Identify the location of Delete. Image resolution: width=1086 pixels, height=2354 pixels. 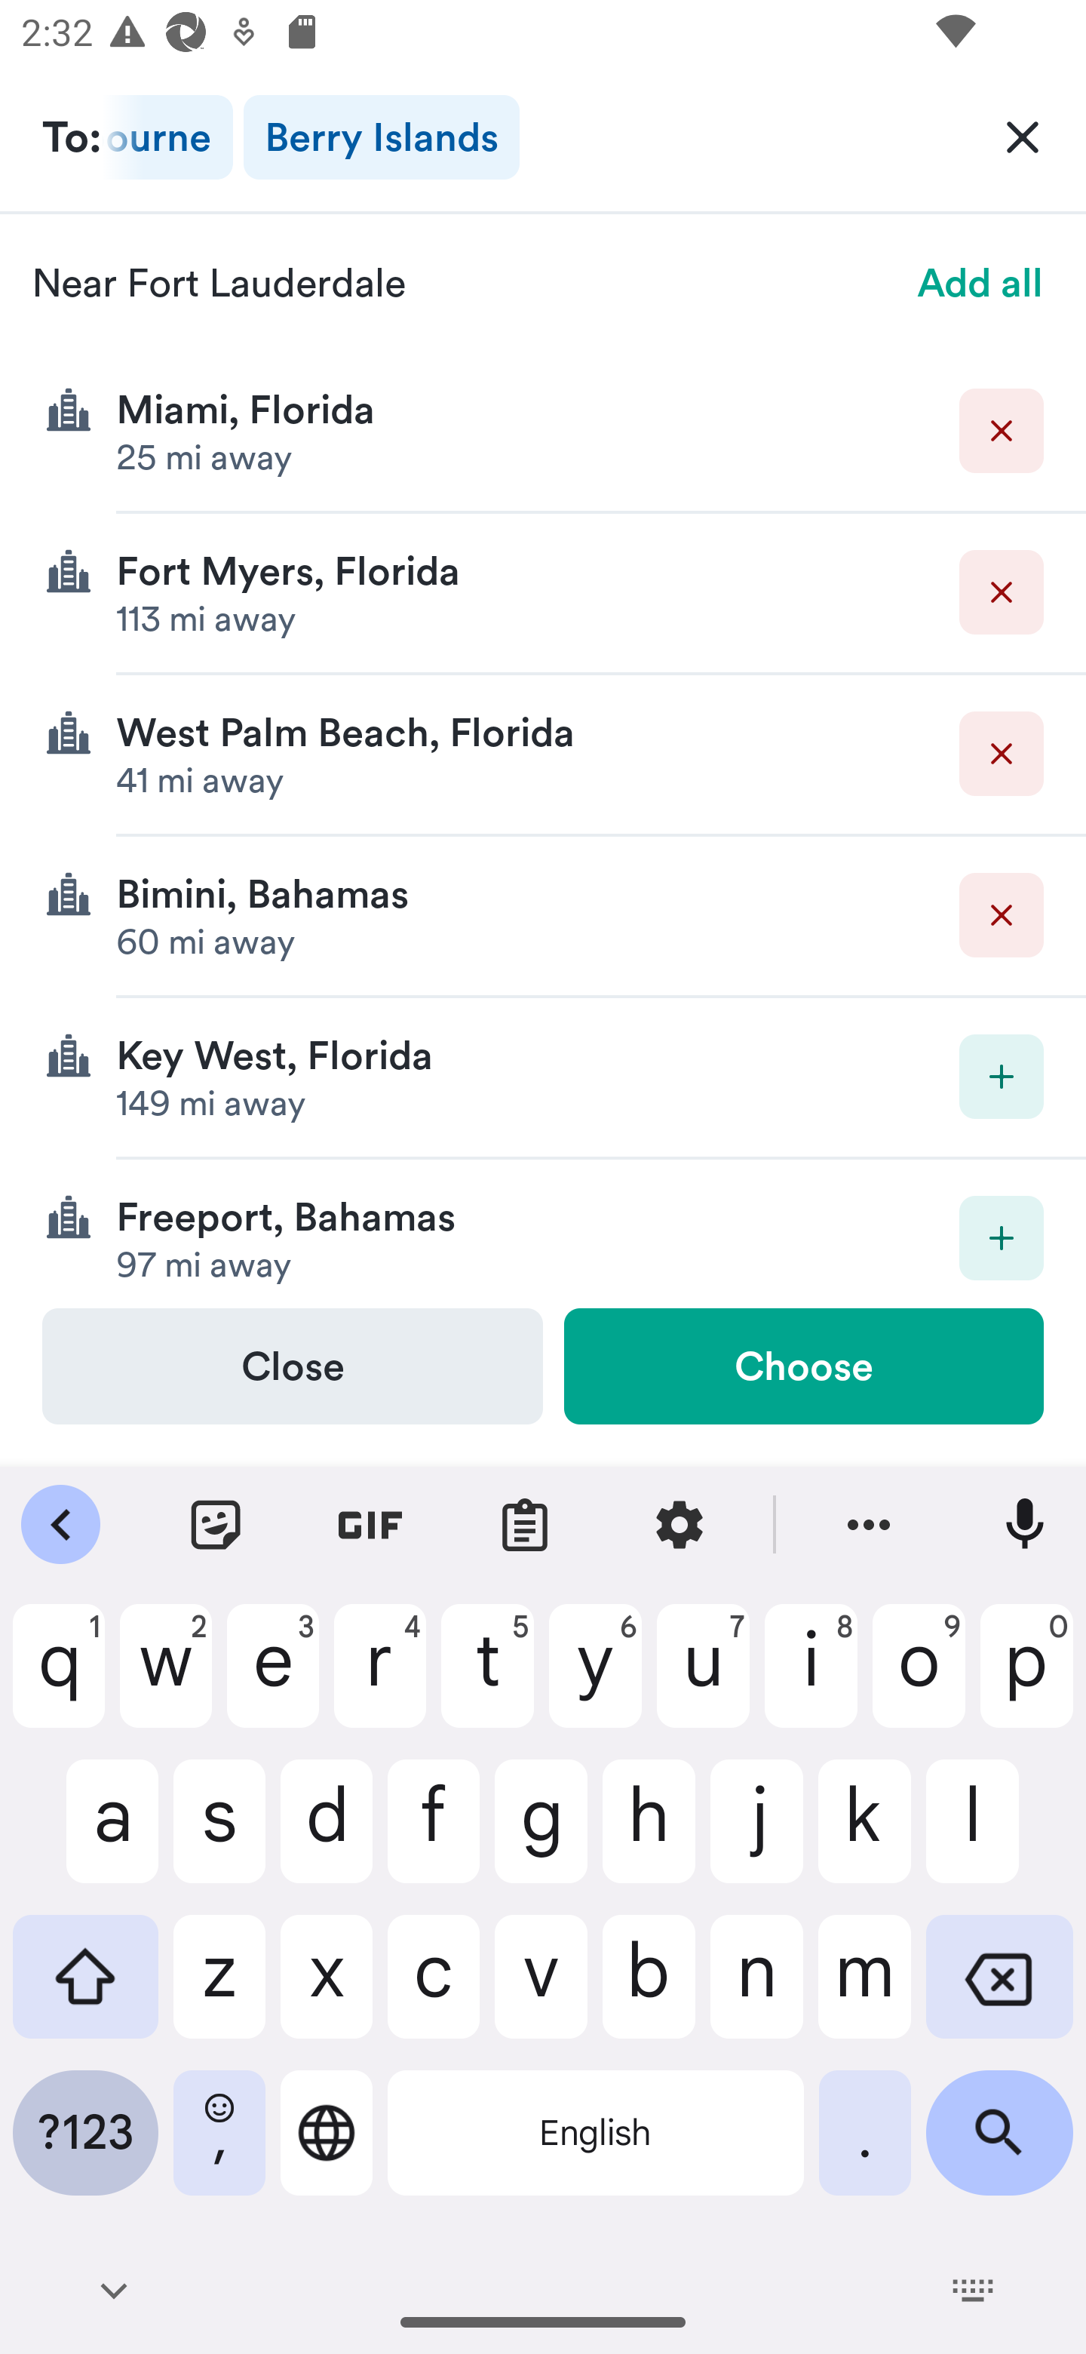
(1002, 430).